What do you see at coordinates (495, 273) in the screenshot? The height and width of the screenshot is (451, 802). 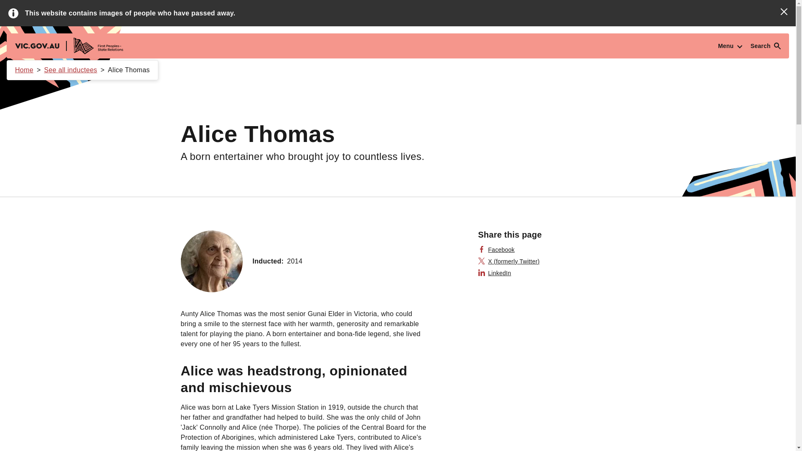 I see `LinkedIn` at bounding box center [495, 273].